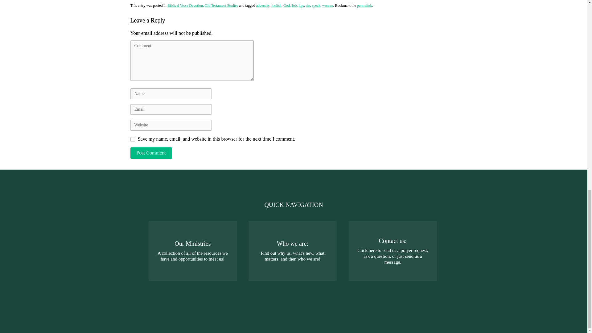 Image resolution: width=592 pixels, height=333 pixels. Describe the element at coordinates (293, 251) in the screenshot. I see `Who we are:` at that location.